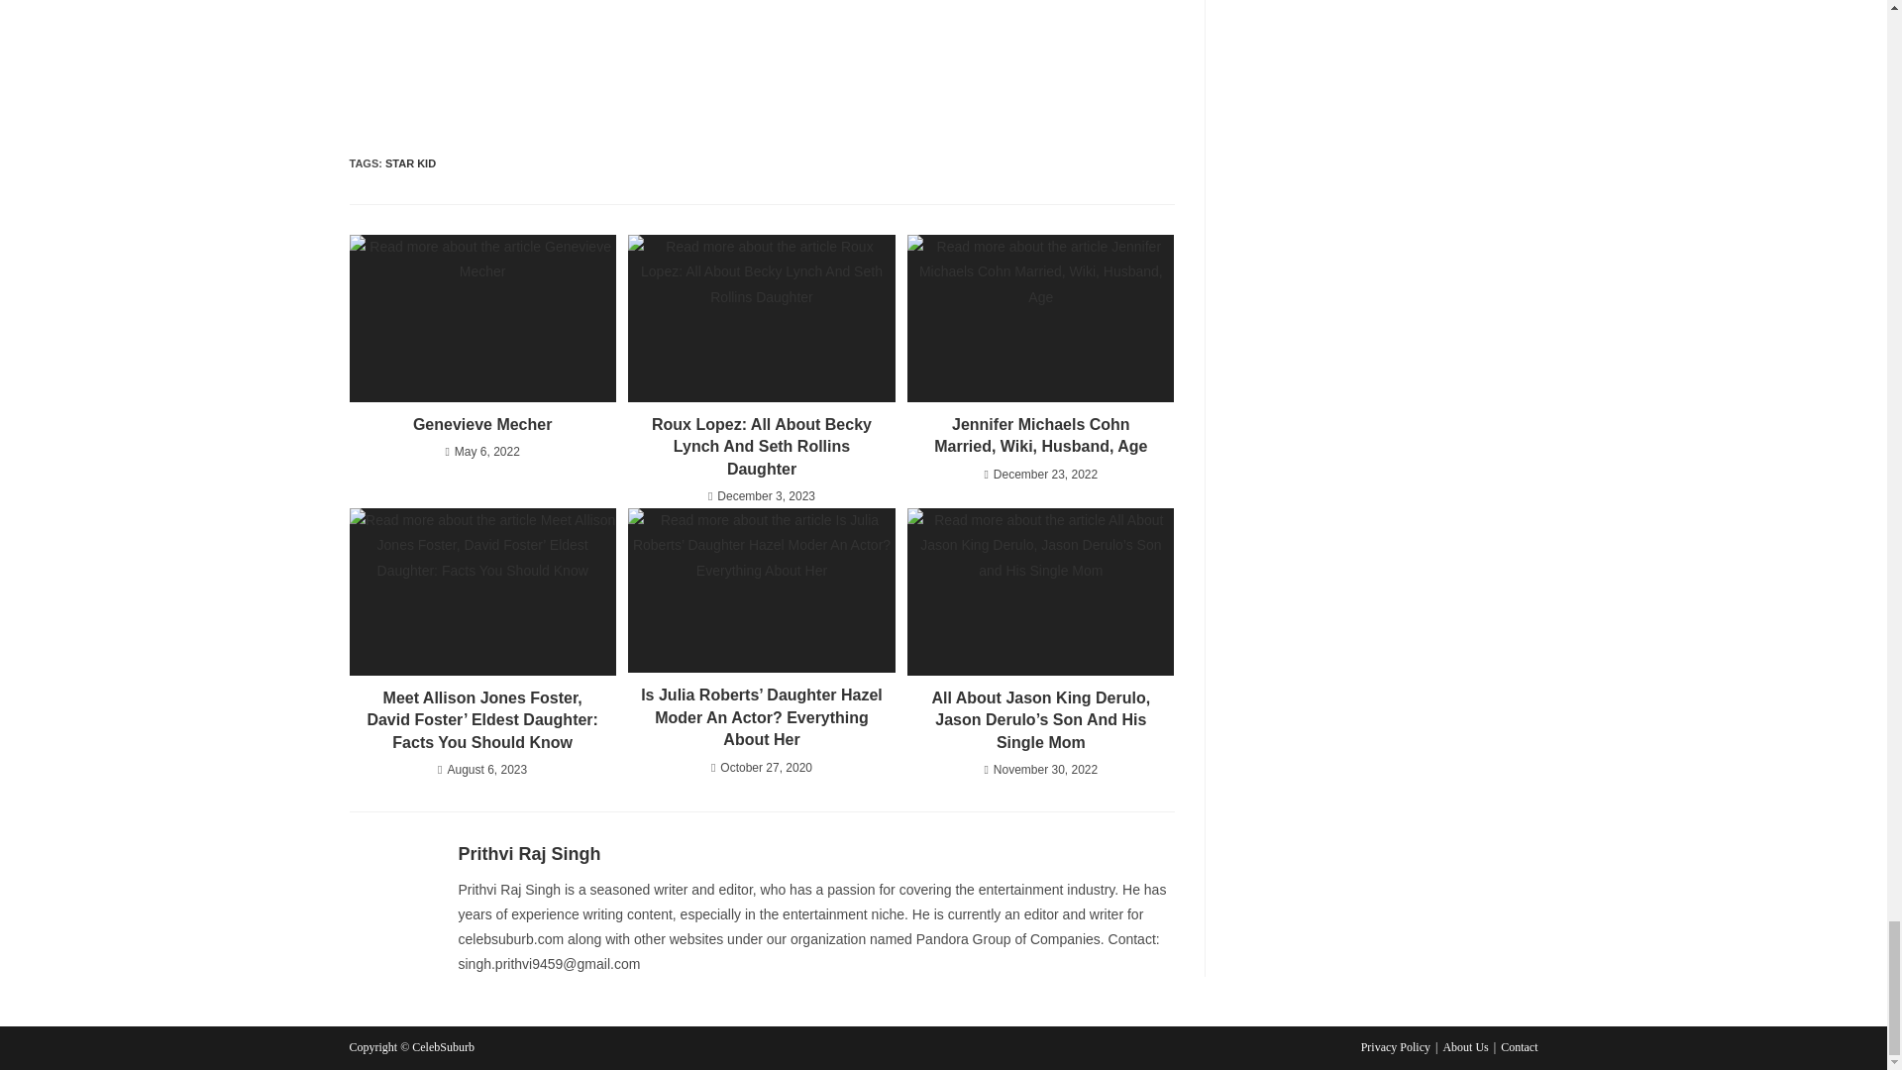 Image resolution: width=1902 pixels, height=1070 pixels. I want to click on Visit author page, so click(529, 854).